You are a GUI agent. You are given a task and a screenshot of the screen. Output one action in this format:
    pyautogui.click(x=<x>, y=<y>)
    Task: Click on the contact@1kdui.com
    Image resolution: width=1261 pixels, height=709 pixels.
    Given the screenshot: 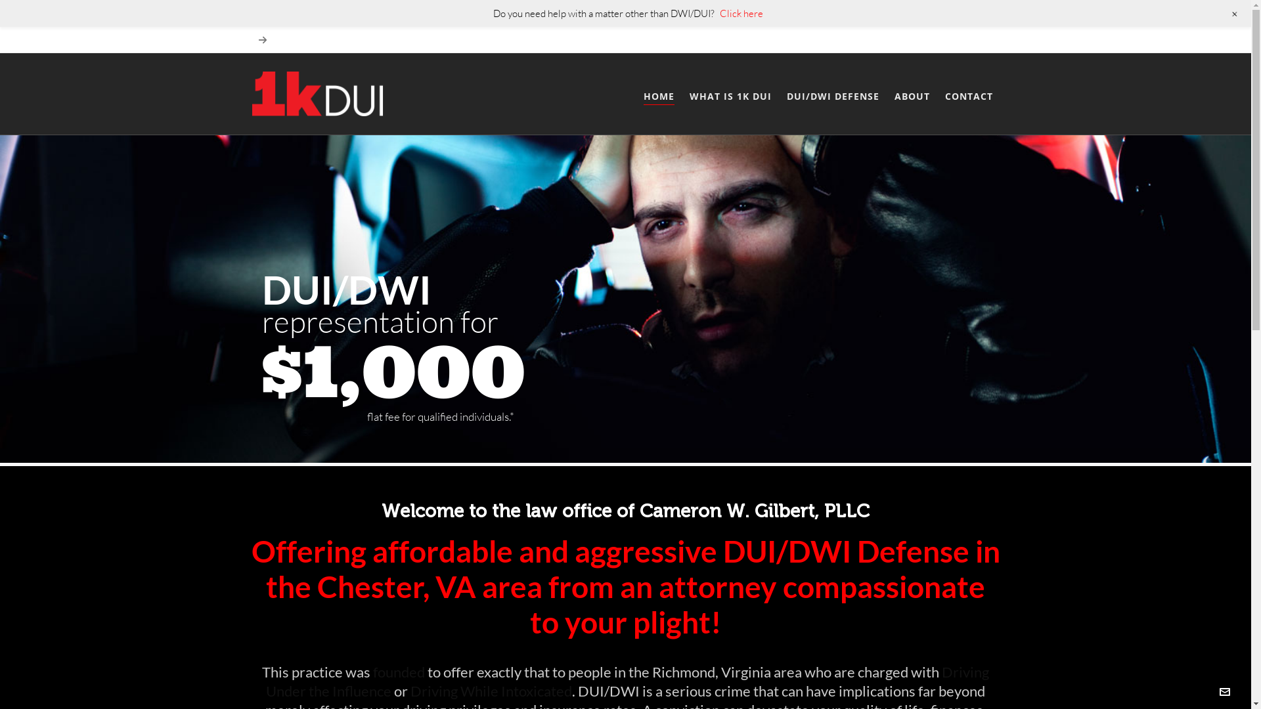 What is the action you would take?
    pyautogui.click(x=296, y=572)
    